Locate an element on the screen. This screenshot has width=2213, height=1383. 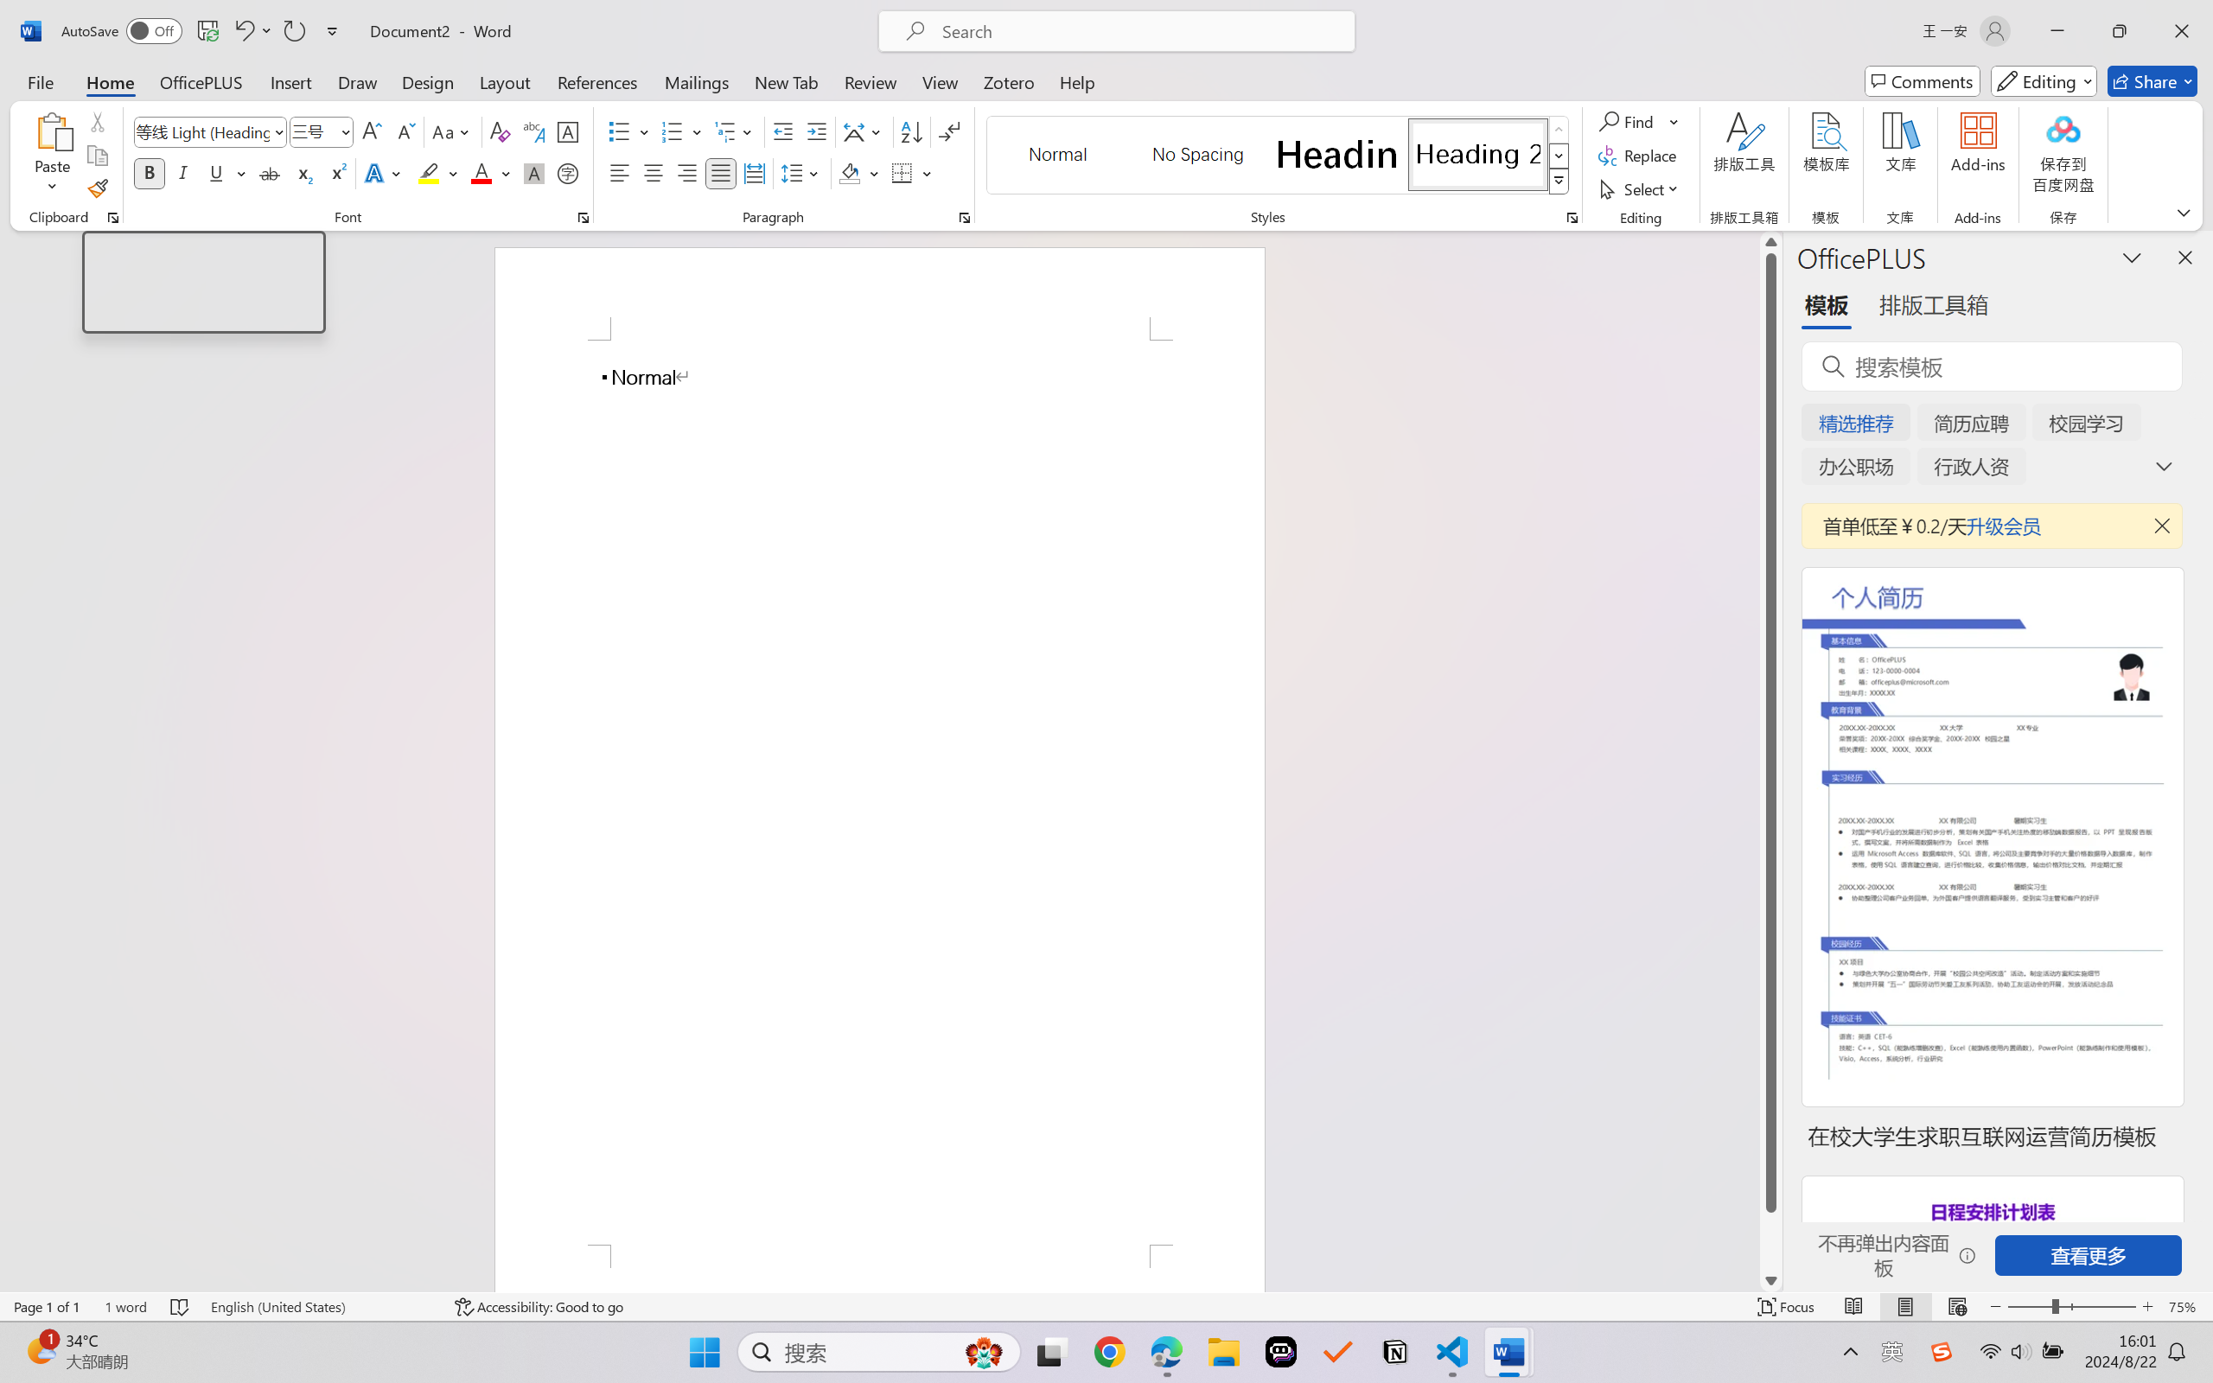
Font Size is located at coordinates (313, 131).